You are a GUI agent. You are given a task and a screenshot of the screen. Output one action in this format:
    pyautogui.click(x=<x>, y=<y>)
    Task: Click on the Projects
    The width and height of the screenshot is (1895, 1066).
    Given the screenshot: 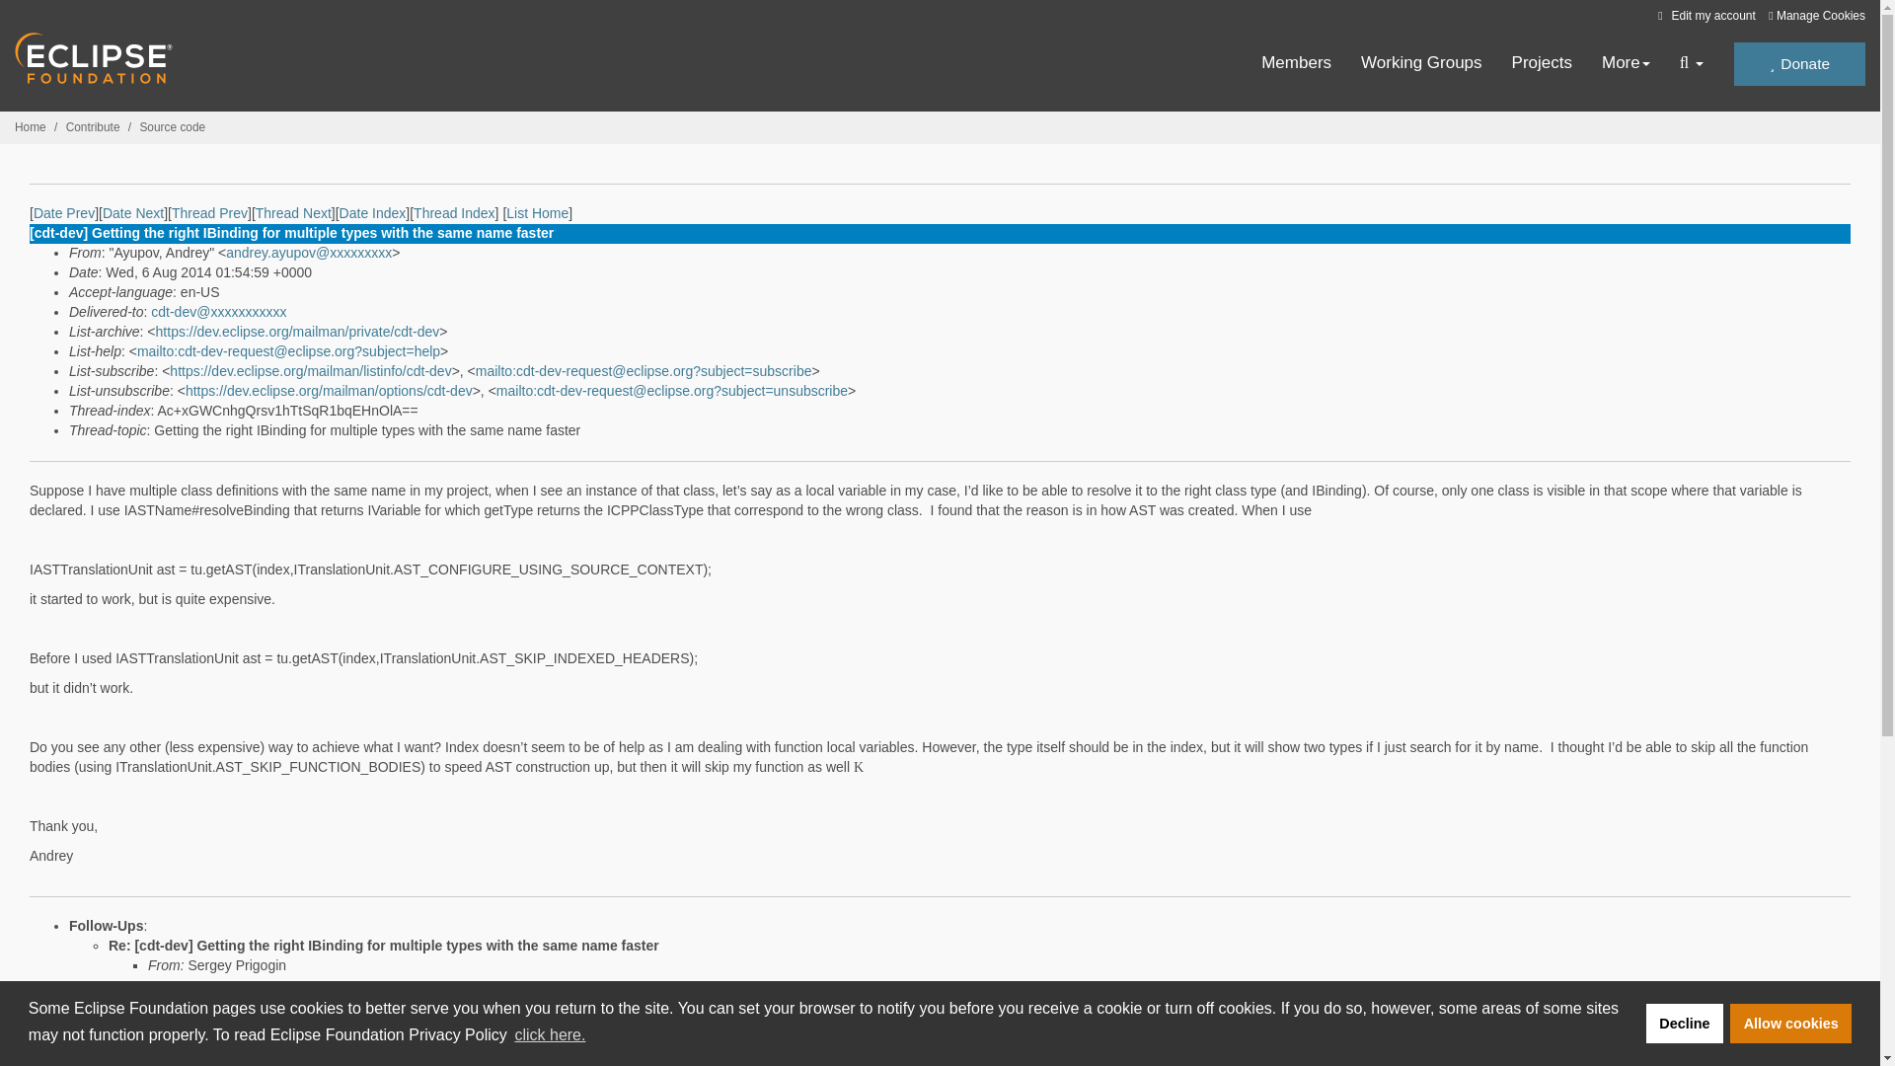 What is the action you would take?
    pyautogui.click(x=1542, y=63)
    